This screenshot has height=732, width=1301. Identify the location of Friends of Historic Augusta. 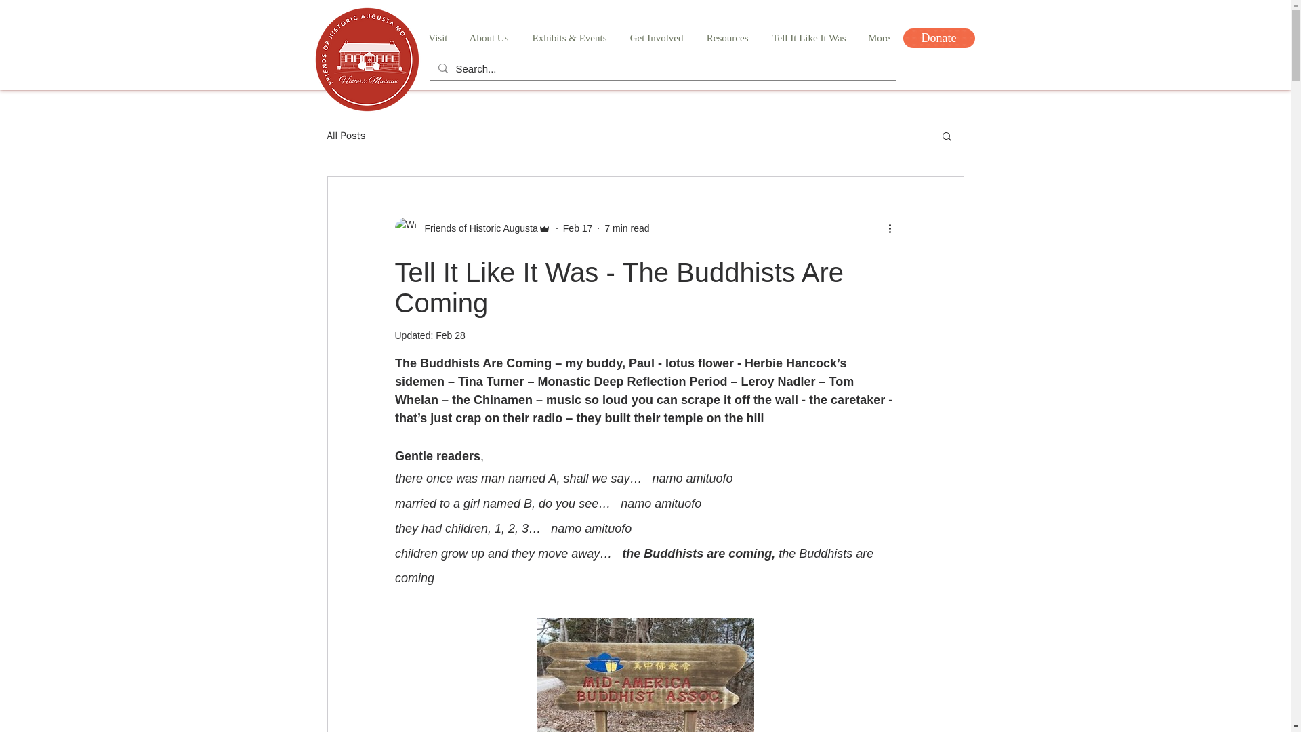
(476, 228).